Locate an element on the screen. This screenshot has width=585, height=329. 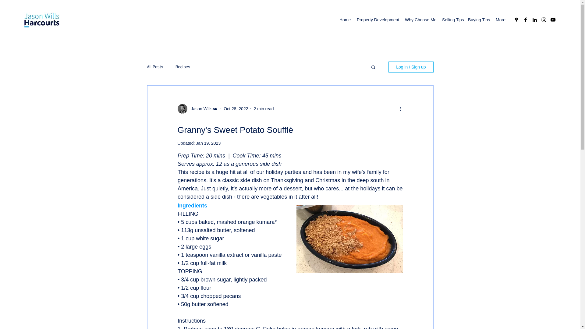
2 min read is located at coordinates (263, 108).